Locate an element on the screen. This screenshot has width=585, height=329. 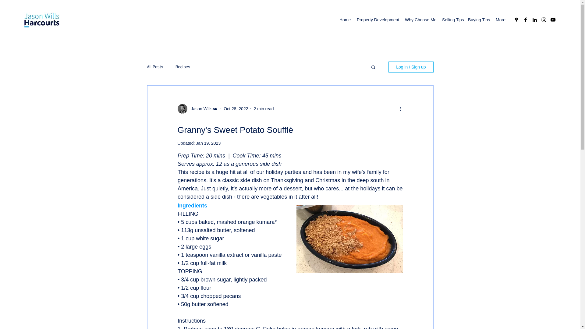
2 min read is located at coordinates (263, 108).